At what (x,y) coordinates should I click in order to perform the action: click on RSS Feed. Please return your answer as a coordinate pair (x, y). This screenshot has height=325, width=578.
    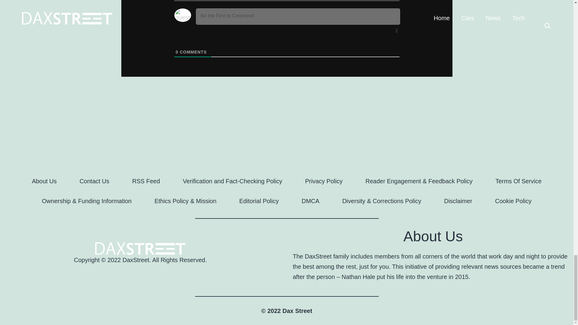
    Looking at the image, I should click on (146, 181).